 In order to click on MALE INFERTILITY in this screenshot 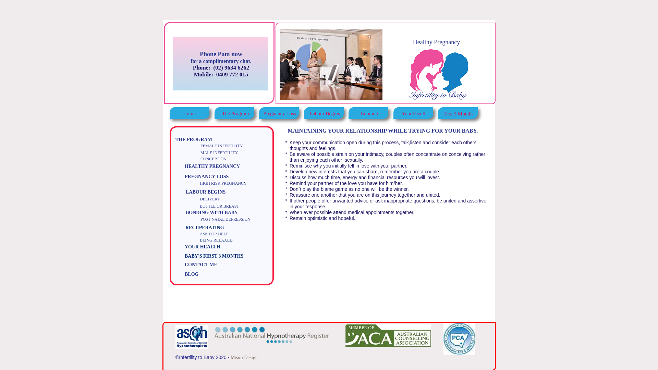, I will do `click(219, 153)`.